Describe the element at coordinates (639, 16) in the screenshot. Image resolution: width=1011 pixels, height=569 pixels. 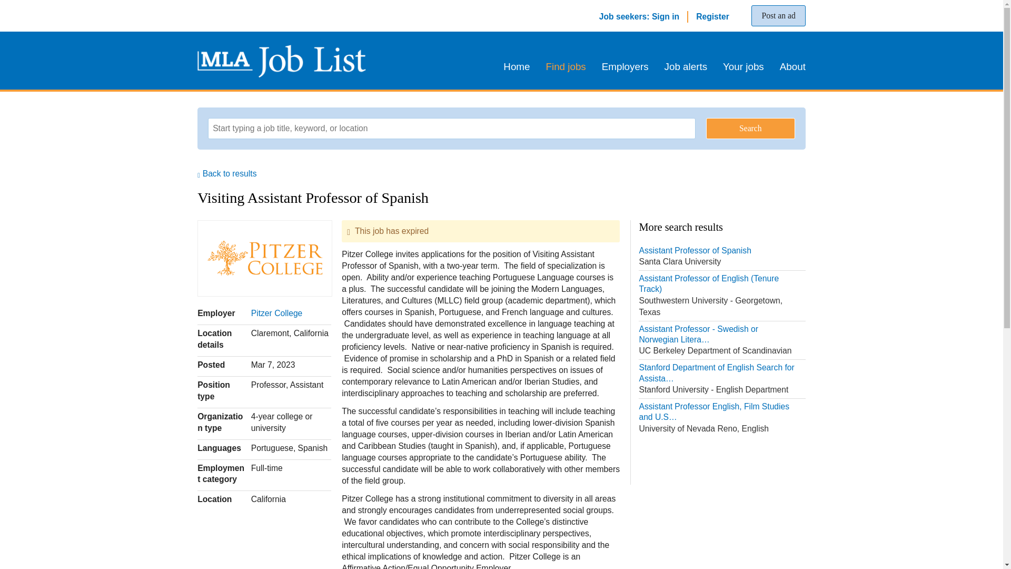
I see `About` at that location.